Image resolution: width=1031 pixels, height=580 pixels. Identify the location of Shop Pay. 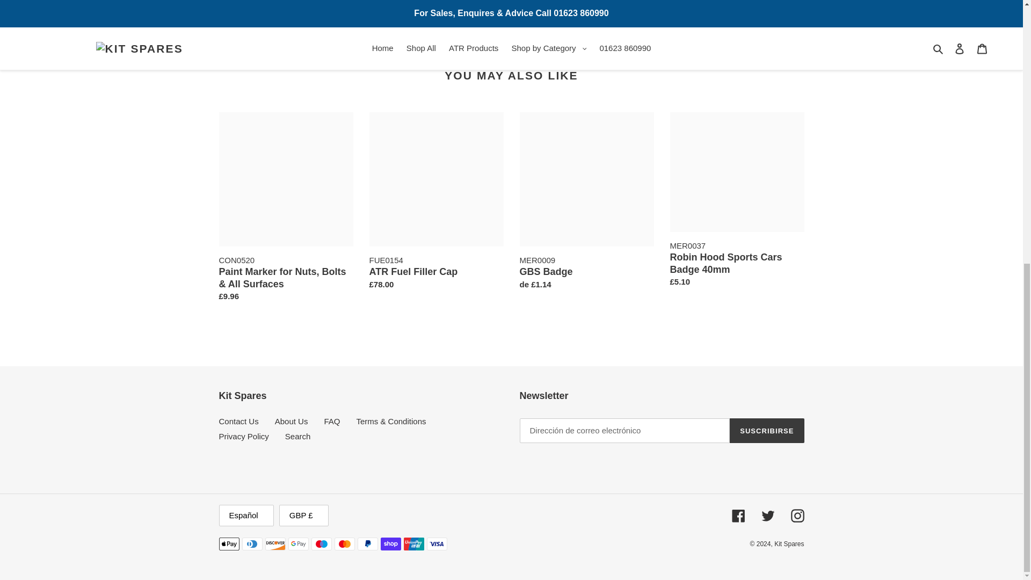
(390, 543).